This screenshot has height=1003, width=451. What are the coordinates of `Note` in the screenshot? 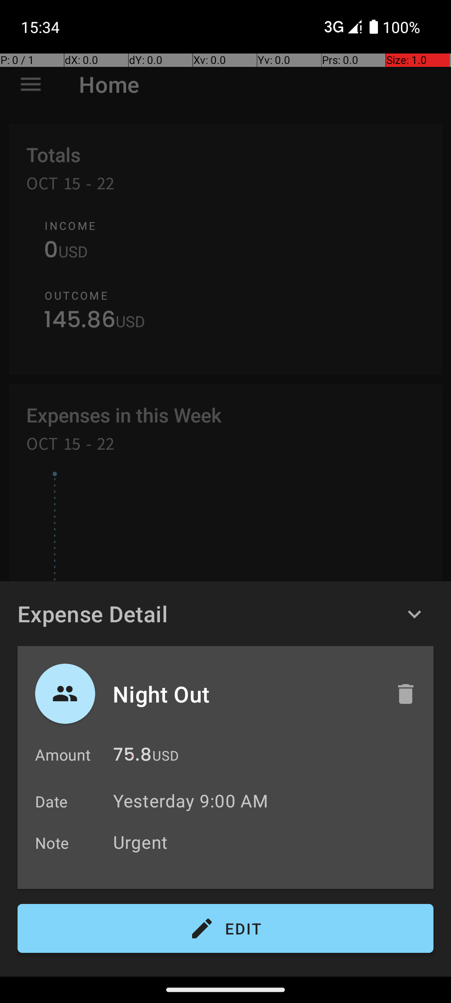 It's located at (52, 843).